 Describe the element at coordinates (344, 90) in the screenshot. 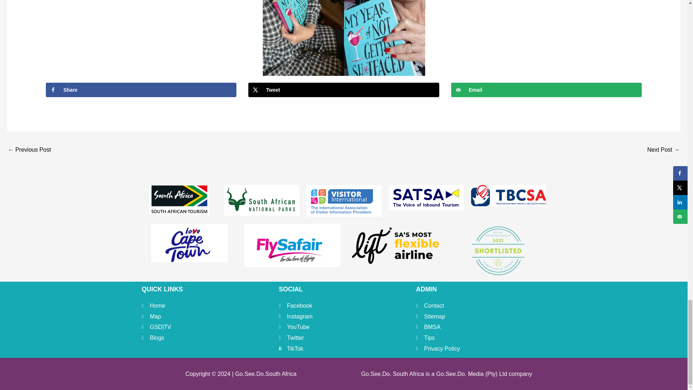

I see `Share on X` at that location.